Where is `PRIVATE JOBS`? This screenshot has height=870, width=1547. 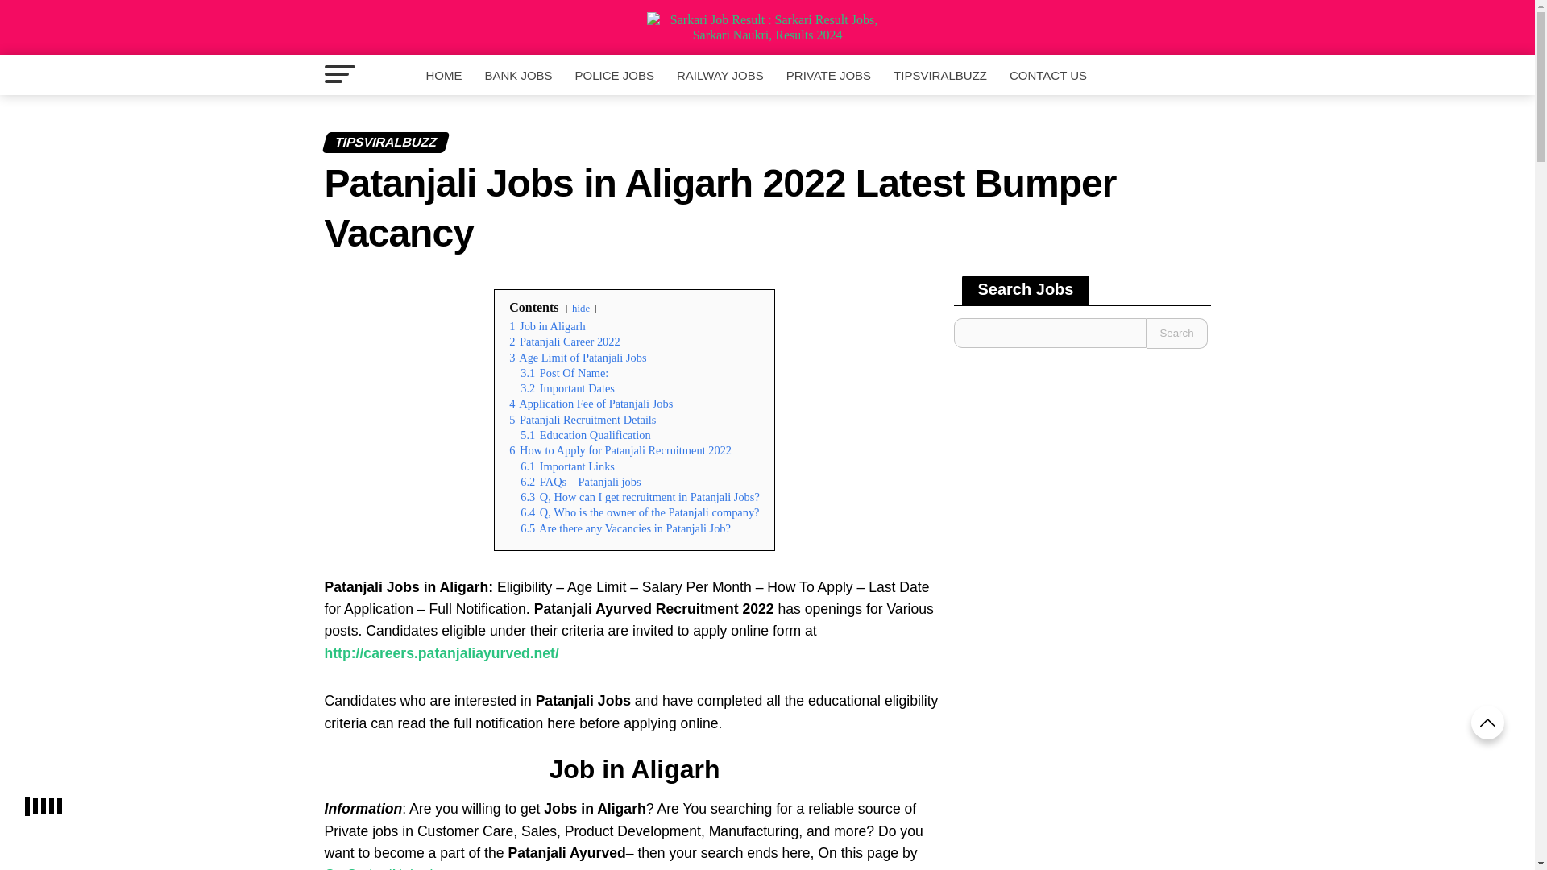
PRIVATE JOBS is located at coordinates (828, 75).